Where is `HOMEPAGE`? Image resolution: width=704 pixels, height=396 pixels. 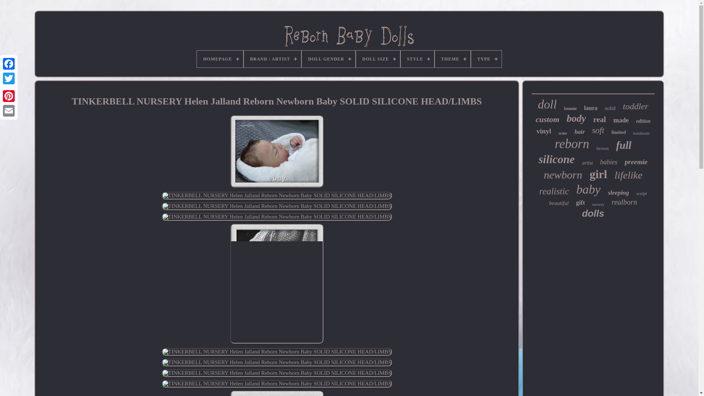 HOMEPAGE is located at coordinates (220, 59).